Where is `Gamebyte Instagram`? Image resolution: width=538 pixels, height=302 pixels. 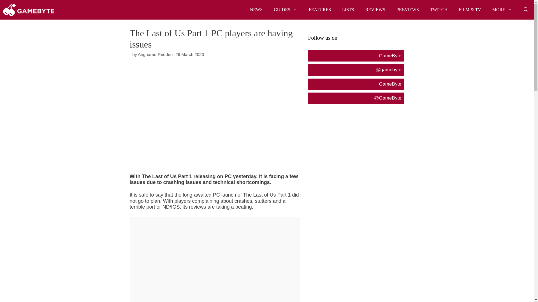 Gamebyte Instagram is located at coordinates (356, 70).